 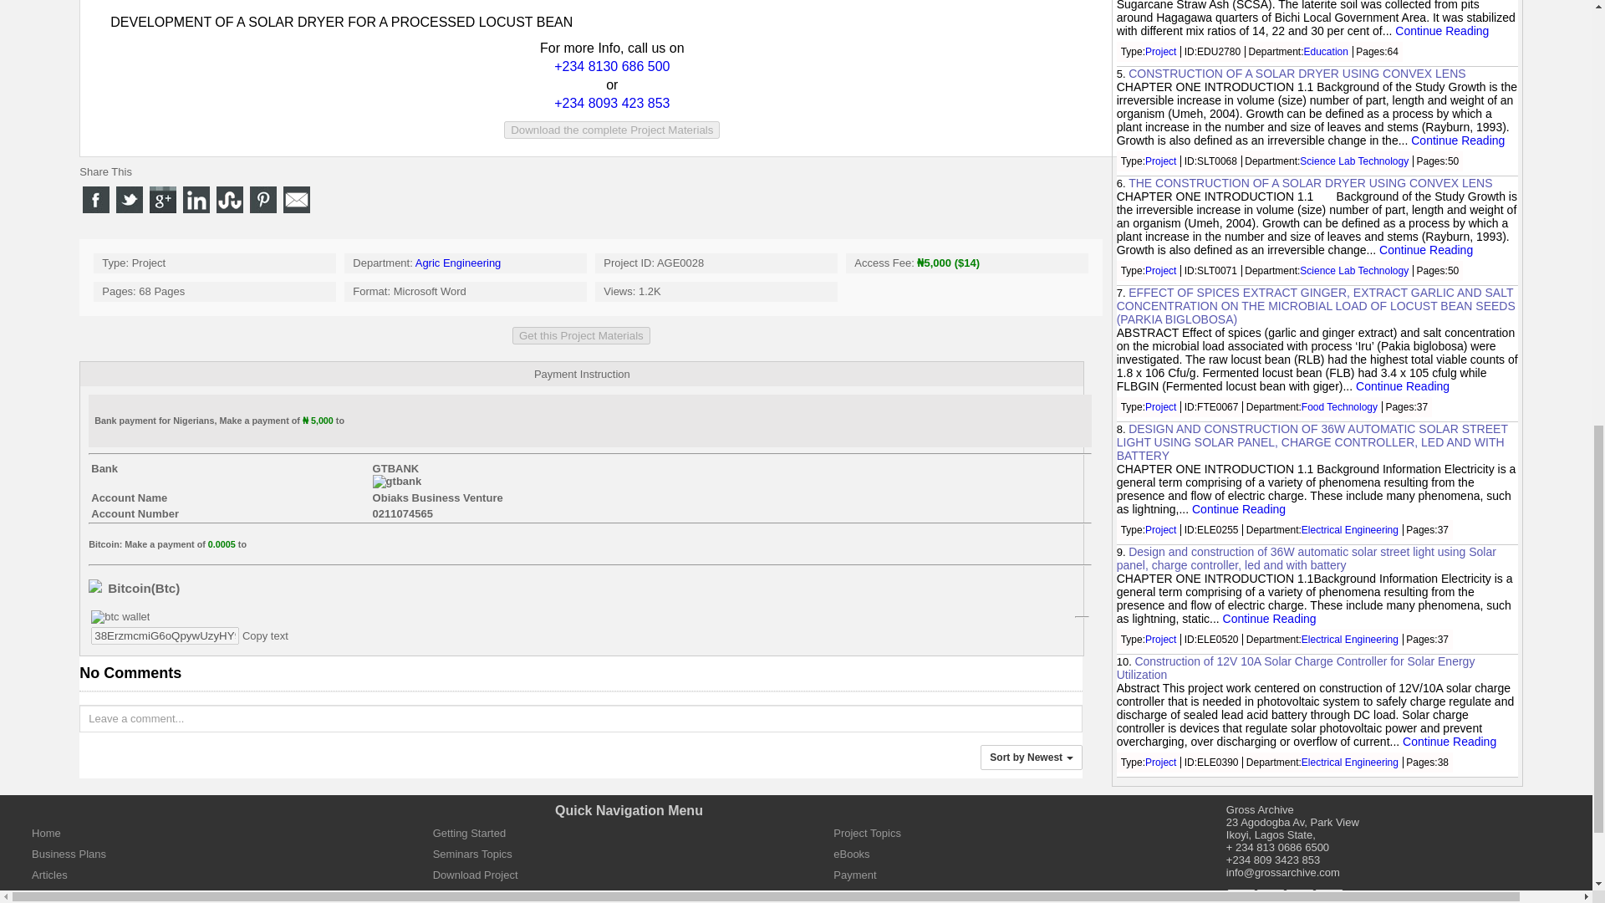 What do you see at coordinates (262, 199) in the screenshot?
I see `Share on Pinterst` at bounding box center [262, 199].